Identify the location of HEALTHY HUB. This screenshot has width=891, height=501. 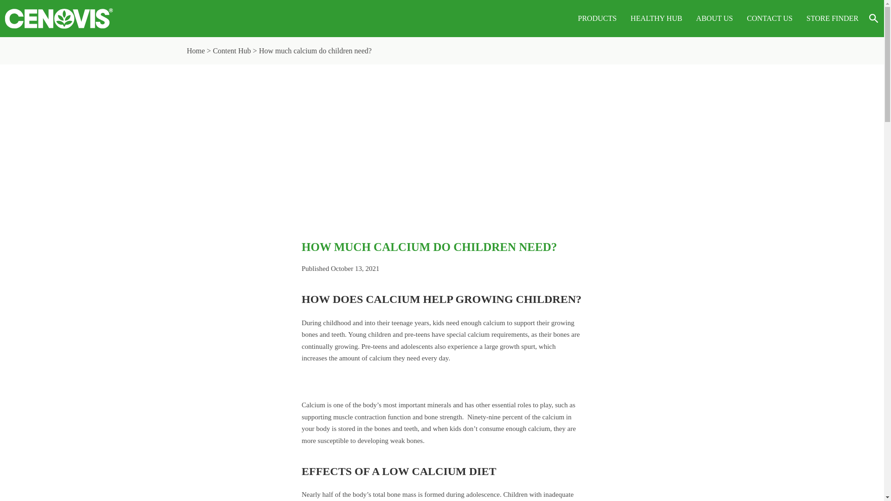
(656, 18).